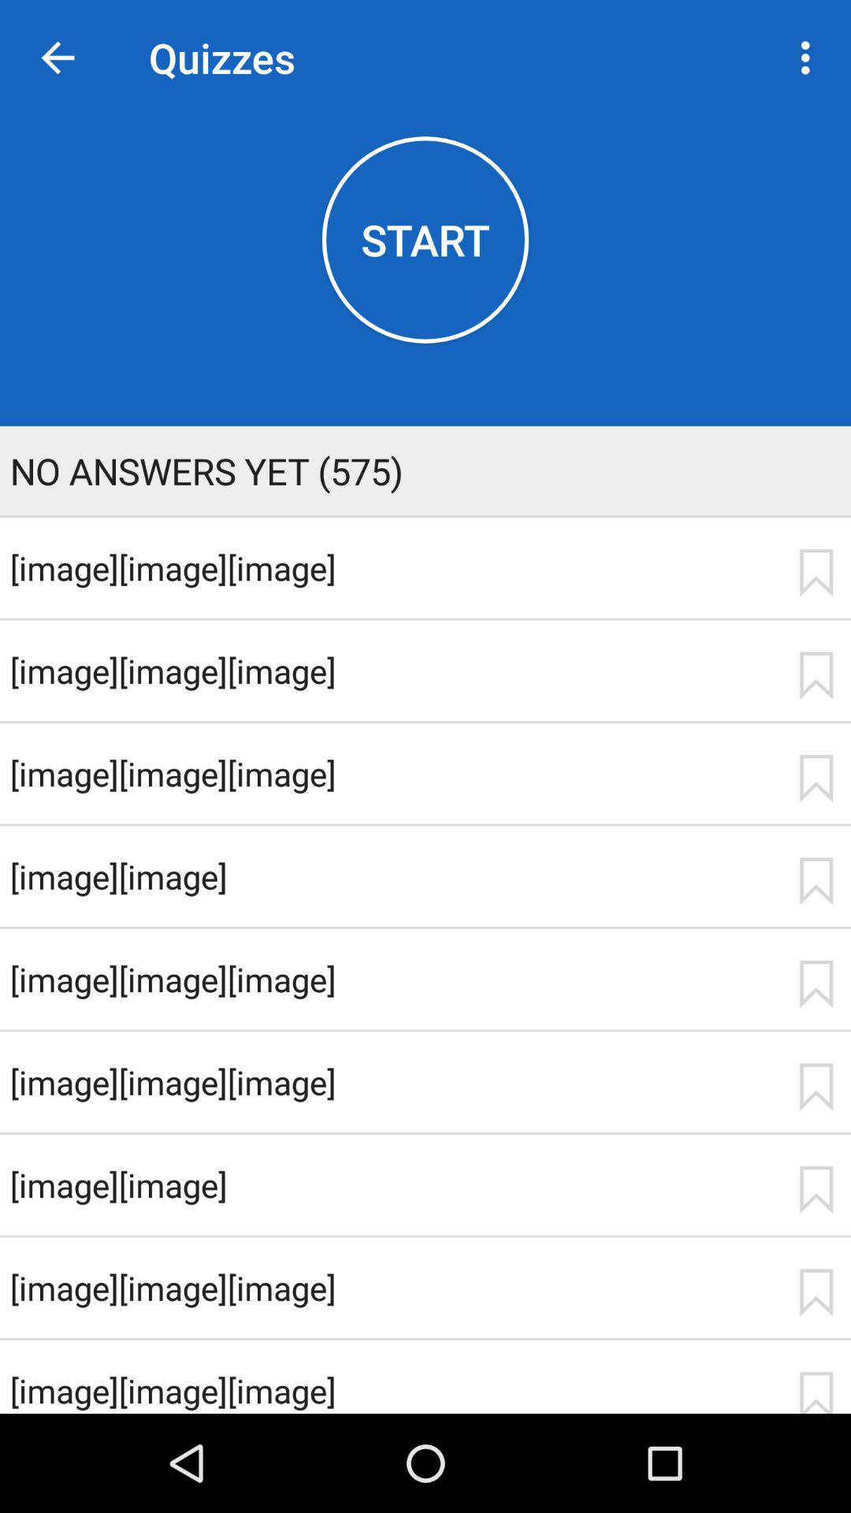  Describe the element at coordinates (816, 675) in the screenshot. I see `bookmark item` at that location.